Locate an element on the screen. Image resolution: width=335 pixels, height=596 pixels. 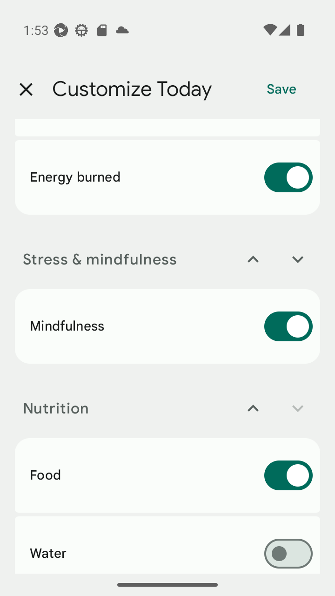
Move Nutrition down is located at coordinates (298, 408).